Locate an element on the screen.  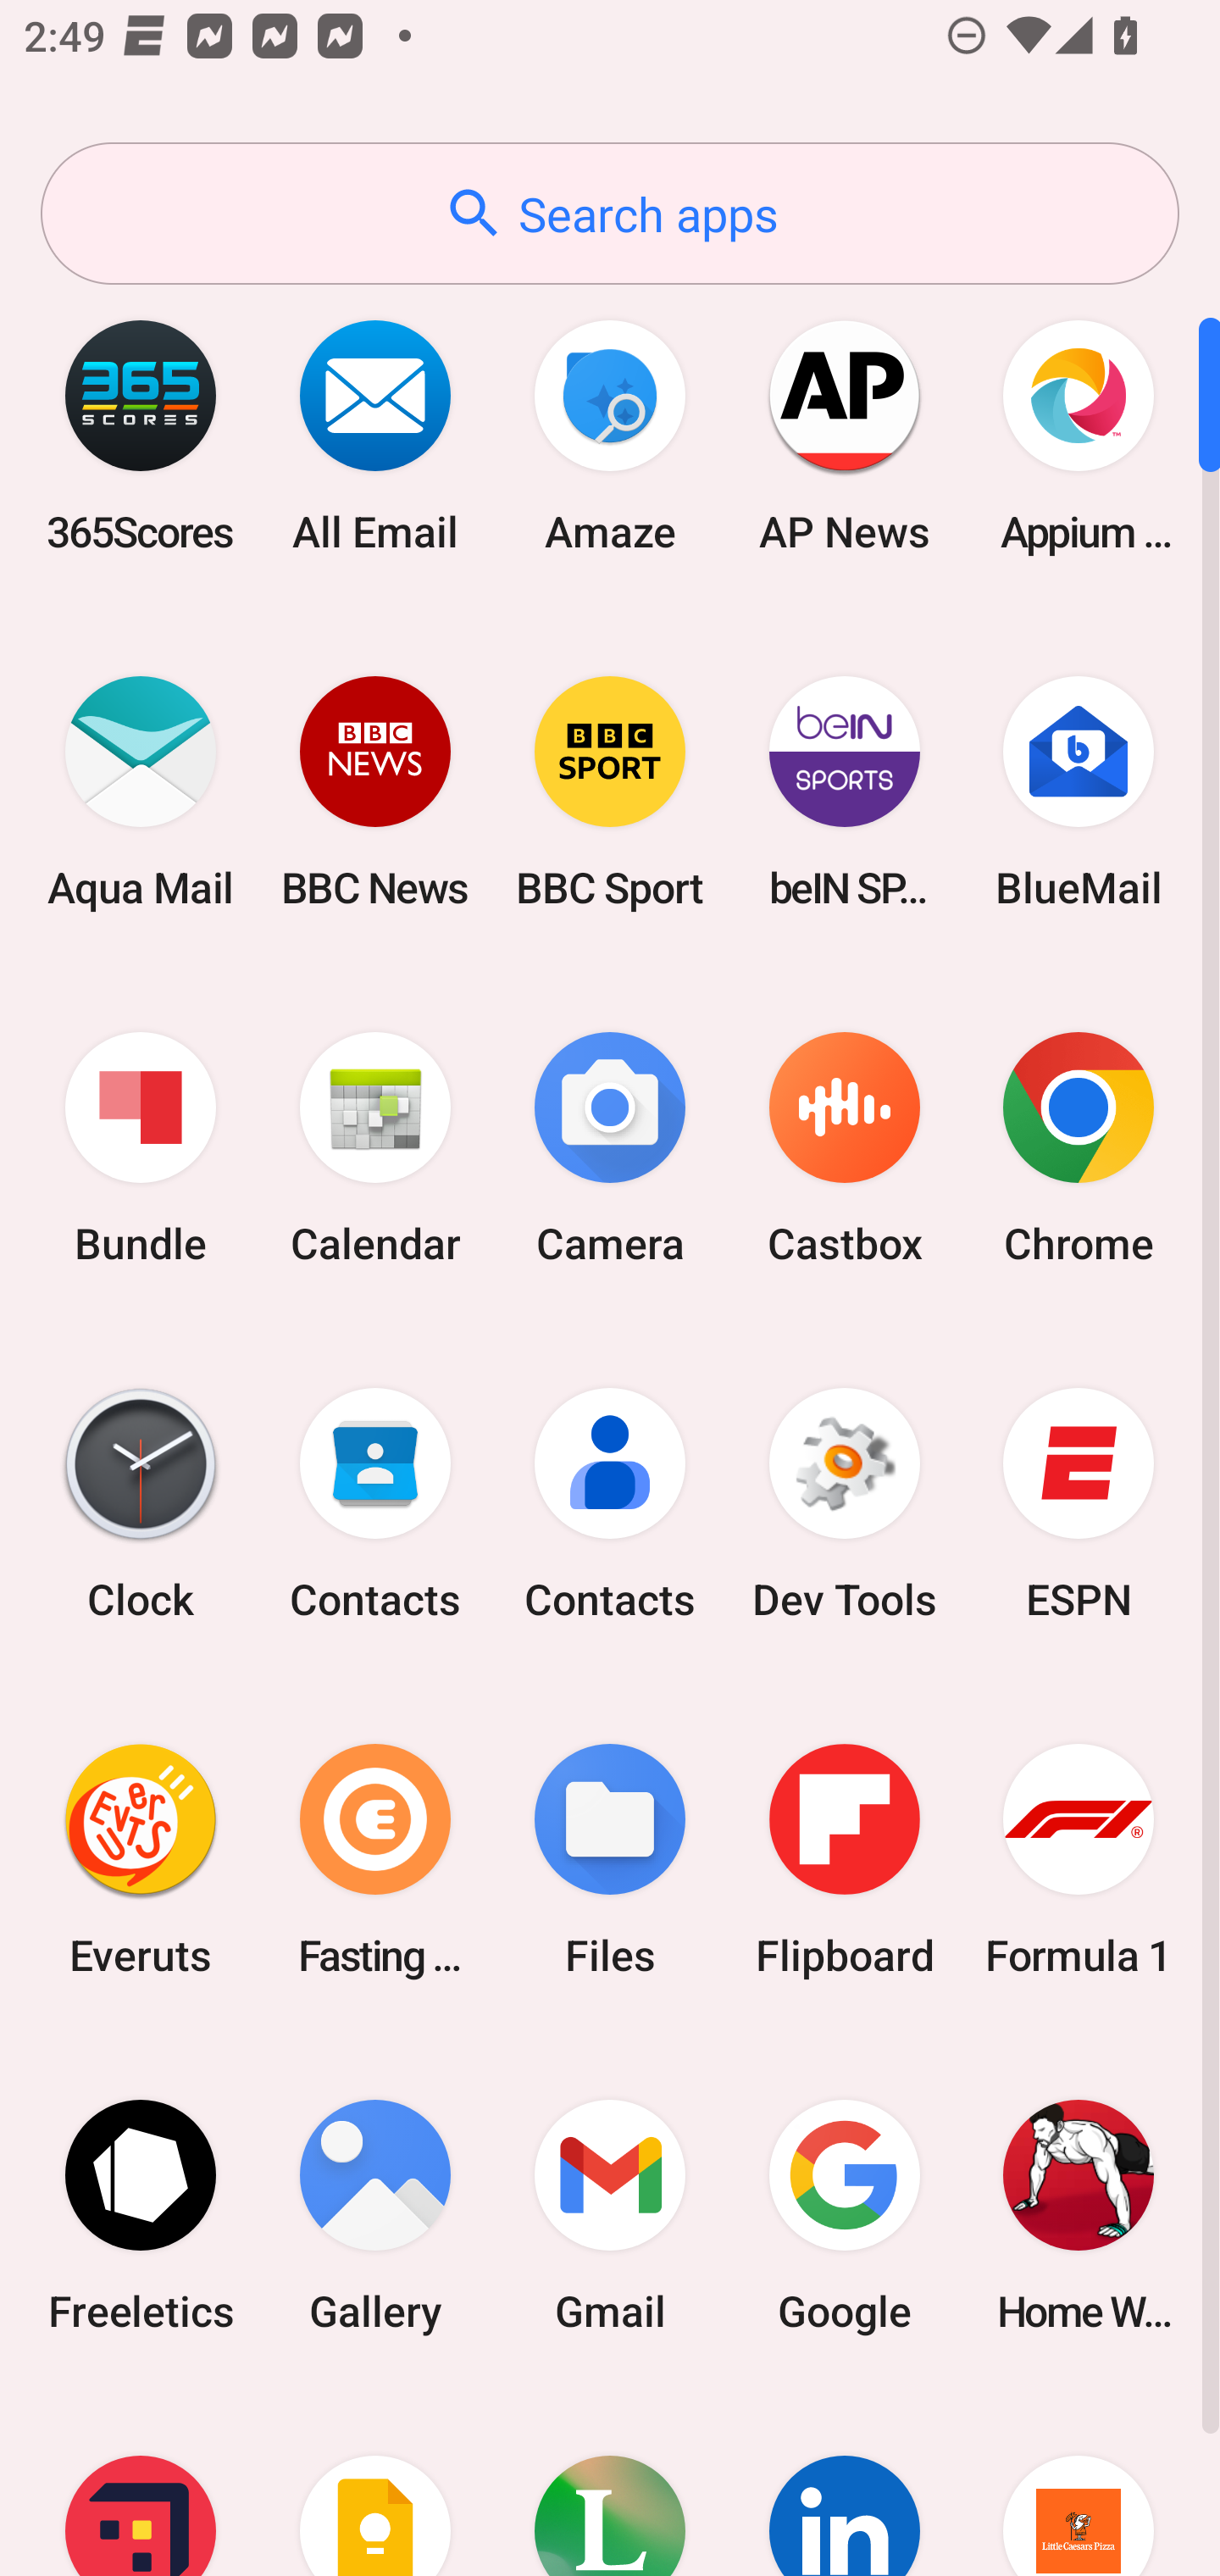
BBC Sport is located at coordinates (610, 791).